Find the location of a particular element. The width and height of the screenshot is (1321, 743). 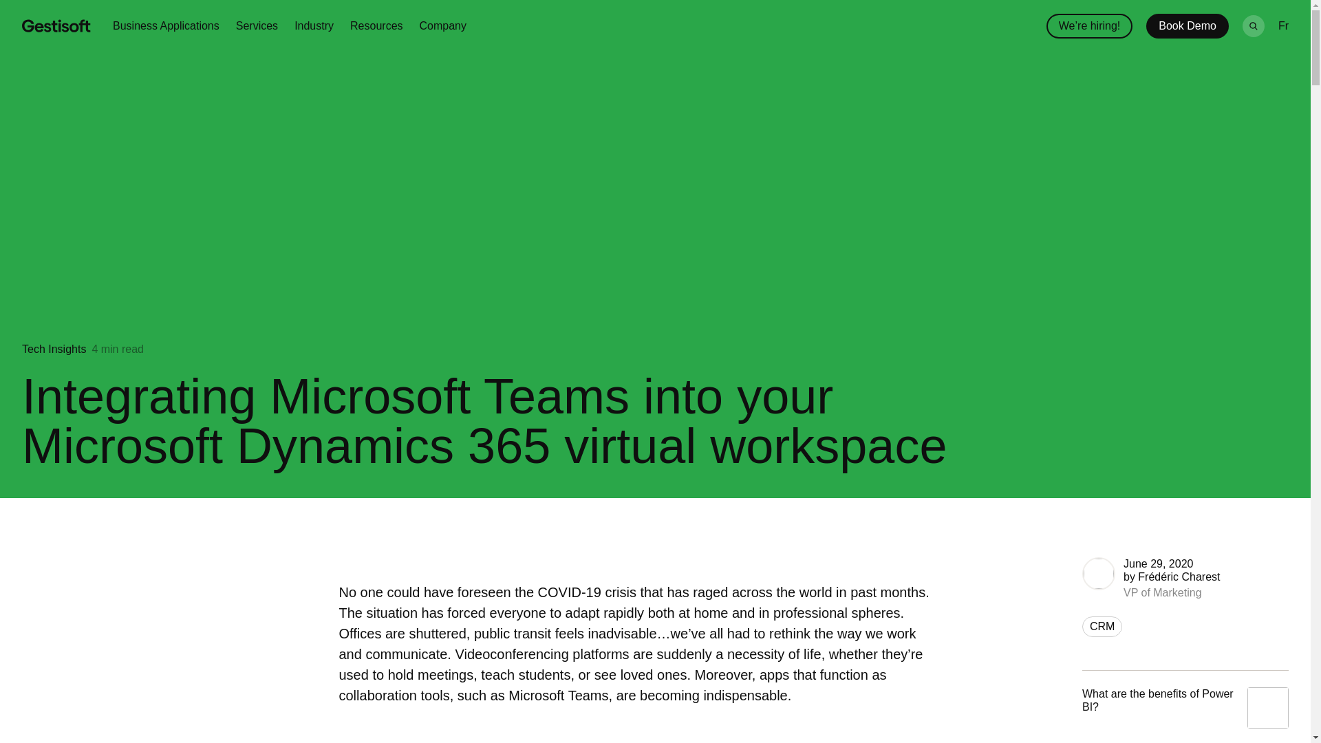

What are the benefits of Power BI? is located at coordinates (1185, 699).